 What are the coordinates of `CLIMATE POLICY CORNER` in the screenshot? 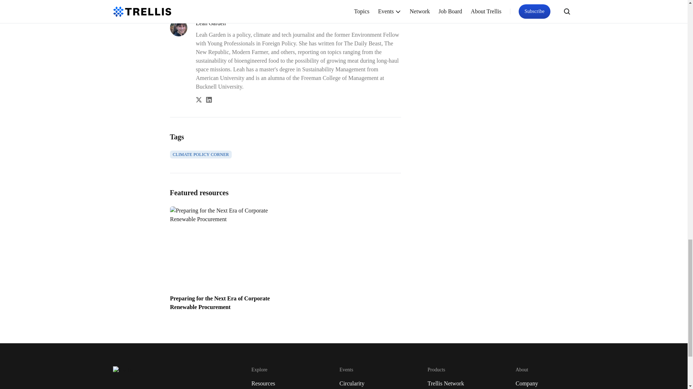 It's located at (201, 154).